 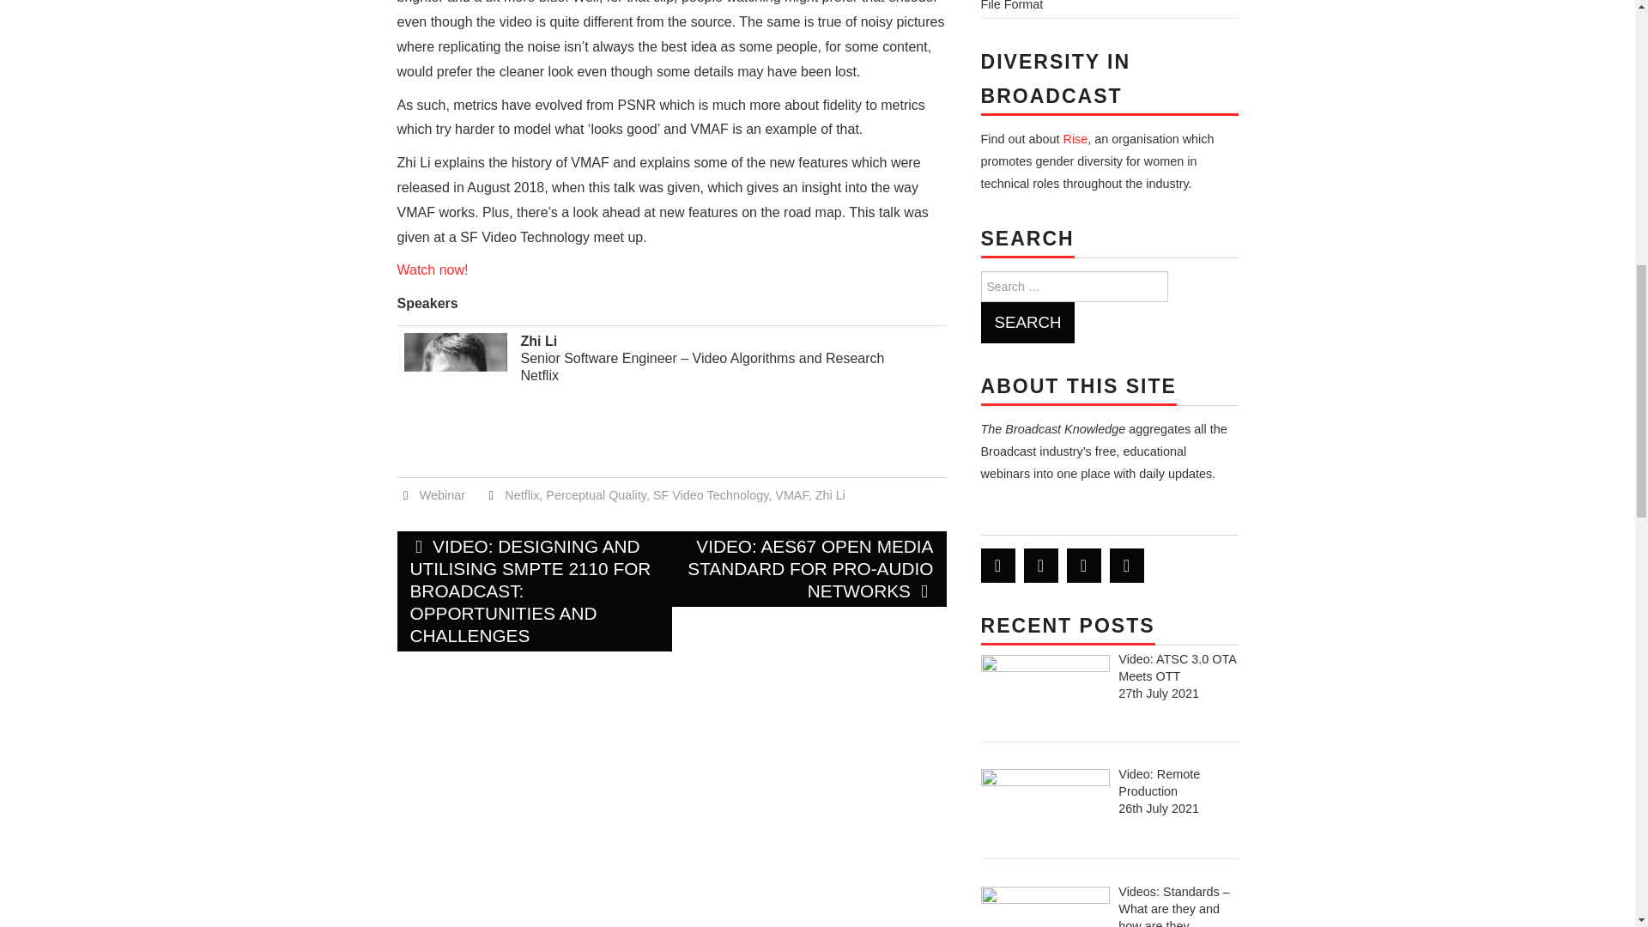 I want to click on Search, so click(x=1027, y=323).